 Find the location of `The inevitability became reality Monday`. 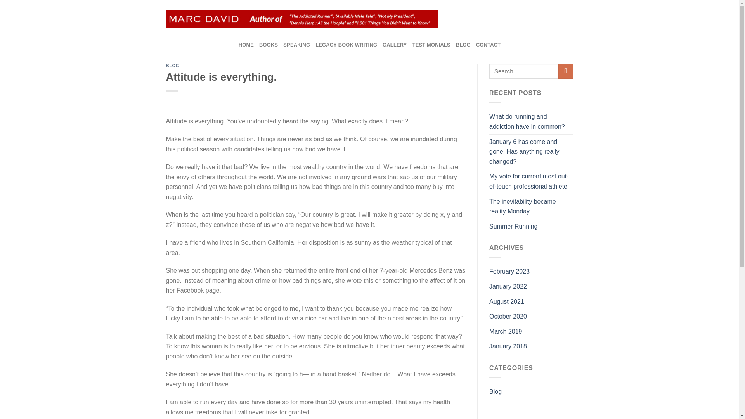

The inevitability became reality Monday is located at coordinates (532, 206).